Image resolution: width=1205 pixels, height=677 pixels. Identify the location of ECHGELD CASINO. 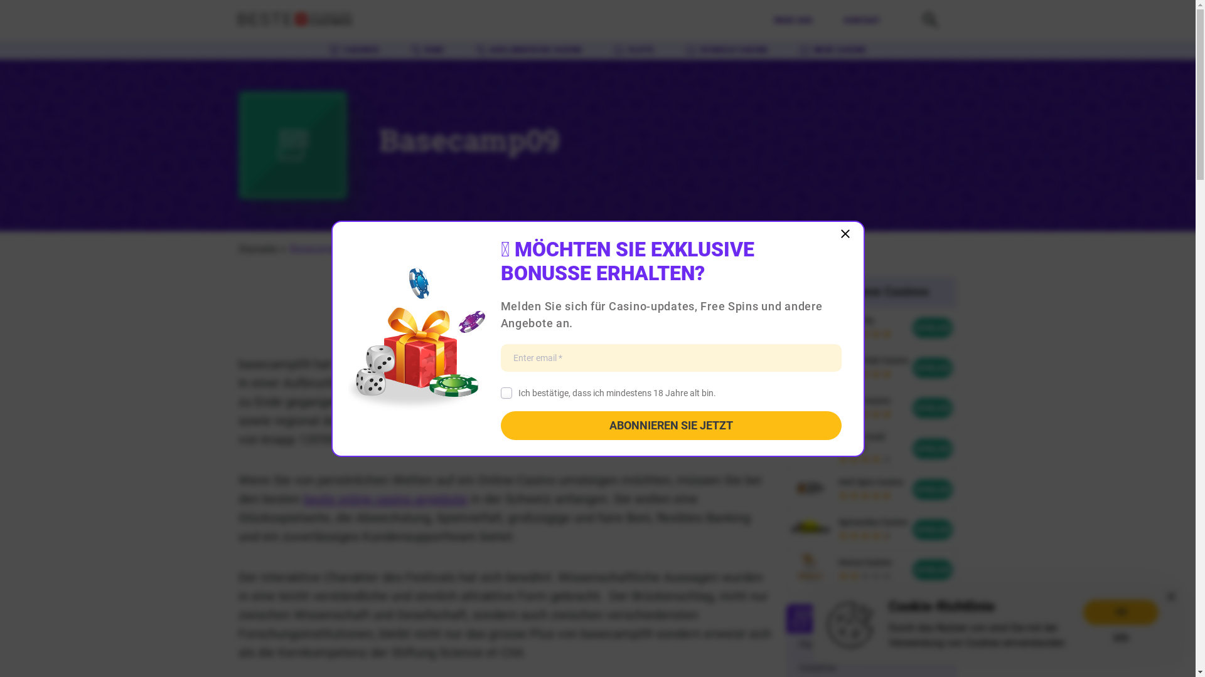
(727, 50).